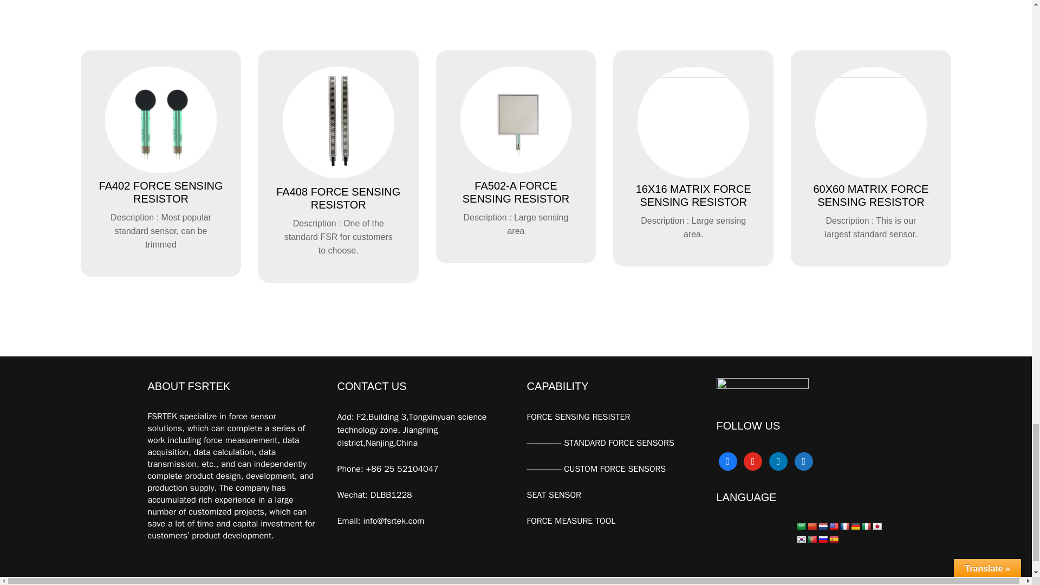 This screenshot has width=1040, height=585. I want to click on French, so click(844, 526).